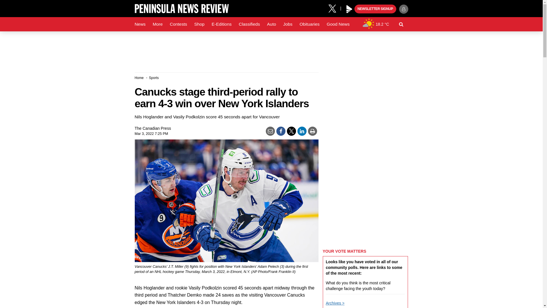 Image resolution: width=547 pixels, height=308 pixels. Describe the element at coordinates (375, 9) in the screenshot. I see `NEWSLETTER SIGNUP` at that location.